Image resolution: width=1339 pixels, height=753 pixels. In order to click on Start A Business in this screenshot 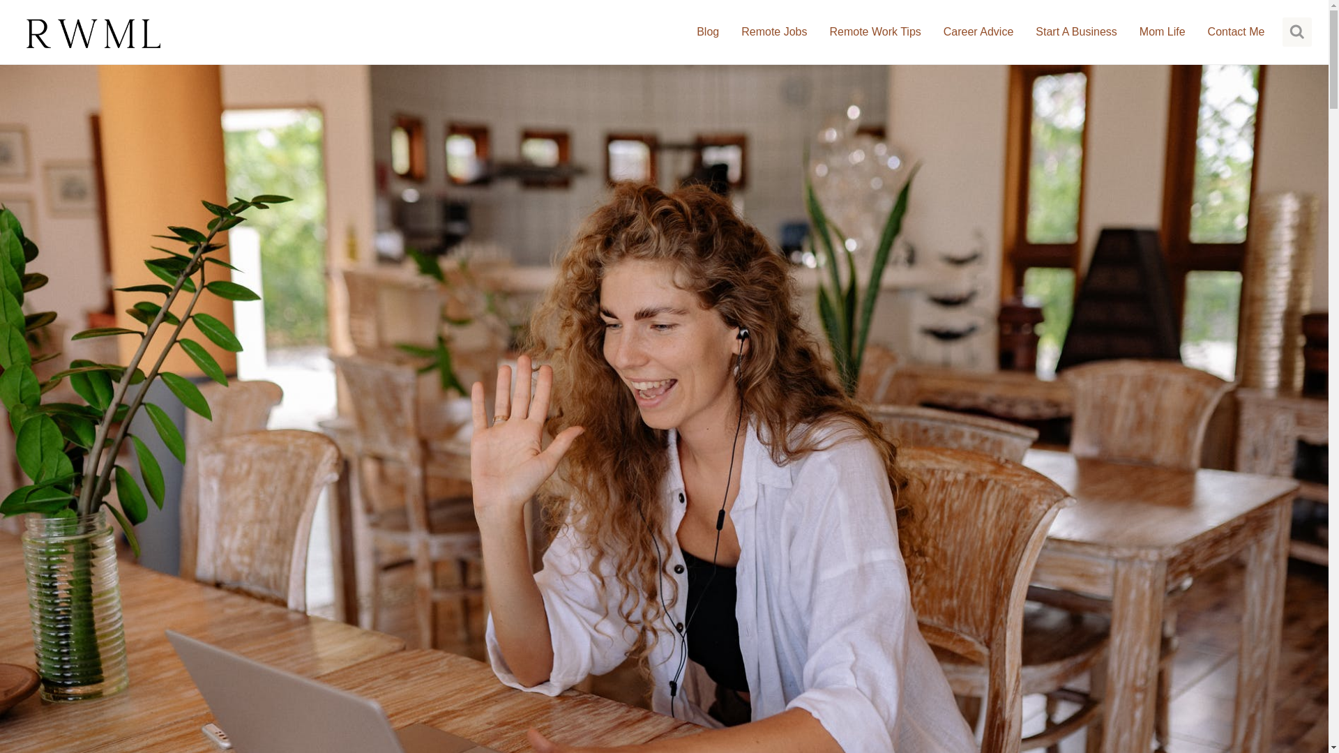, I will do `click(1076, 31)`.